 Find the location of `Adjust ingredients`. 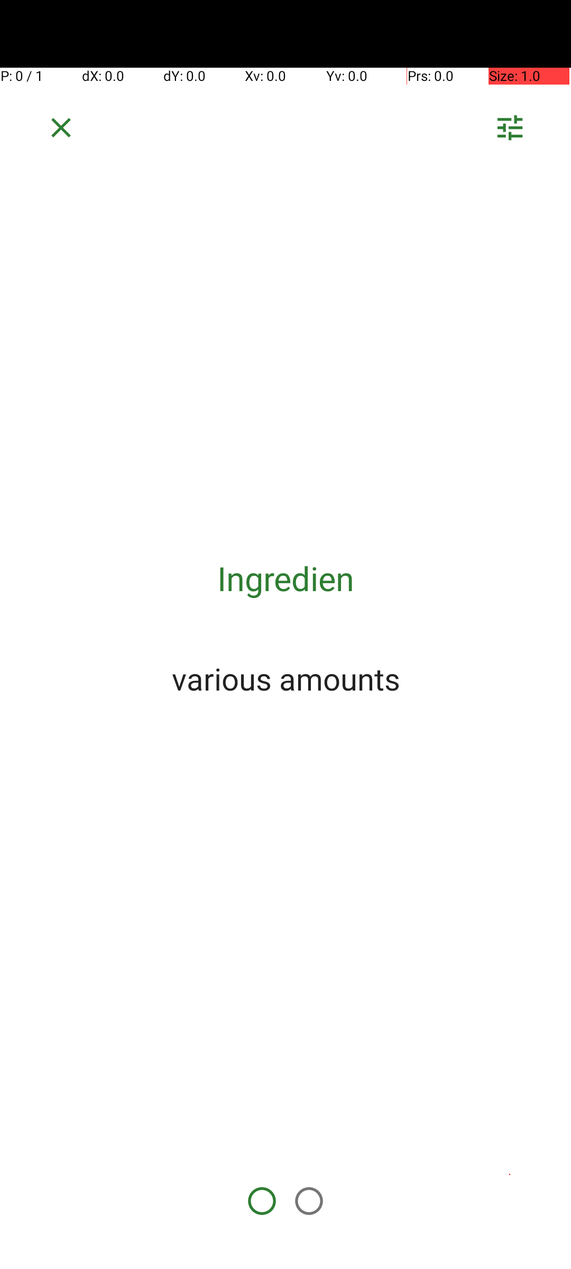

Adjust ingredients is located at coordinates (510, 131).